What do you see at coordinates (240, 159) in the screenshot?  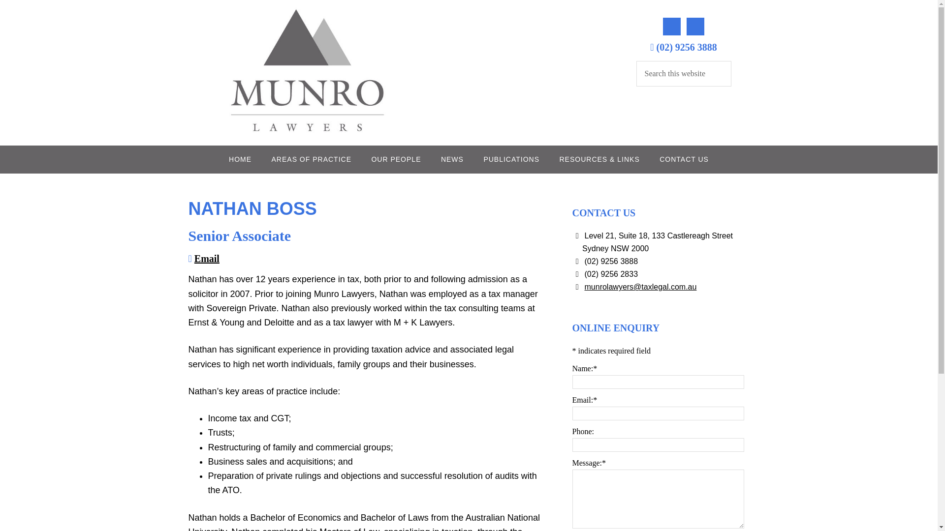 I see `HOME` at bounding box center [240, 159].